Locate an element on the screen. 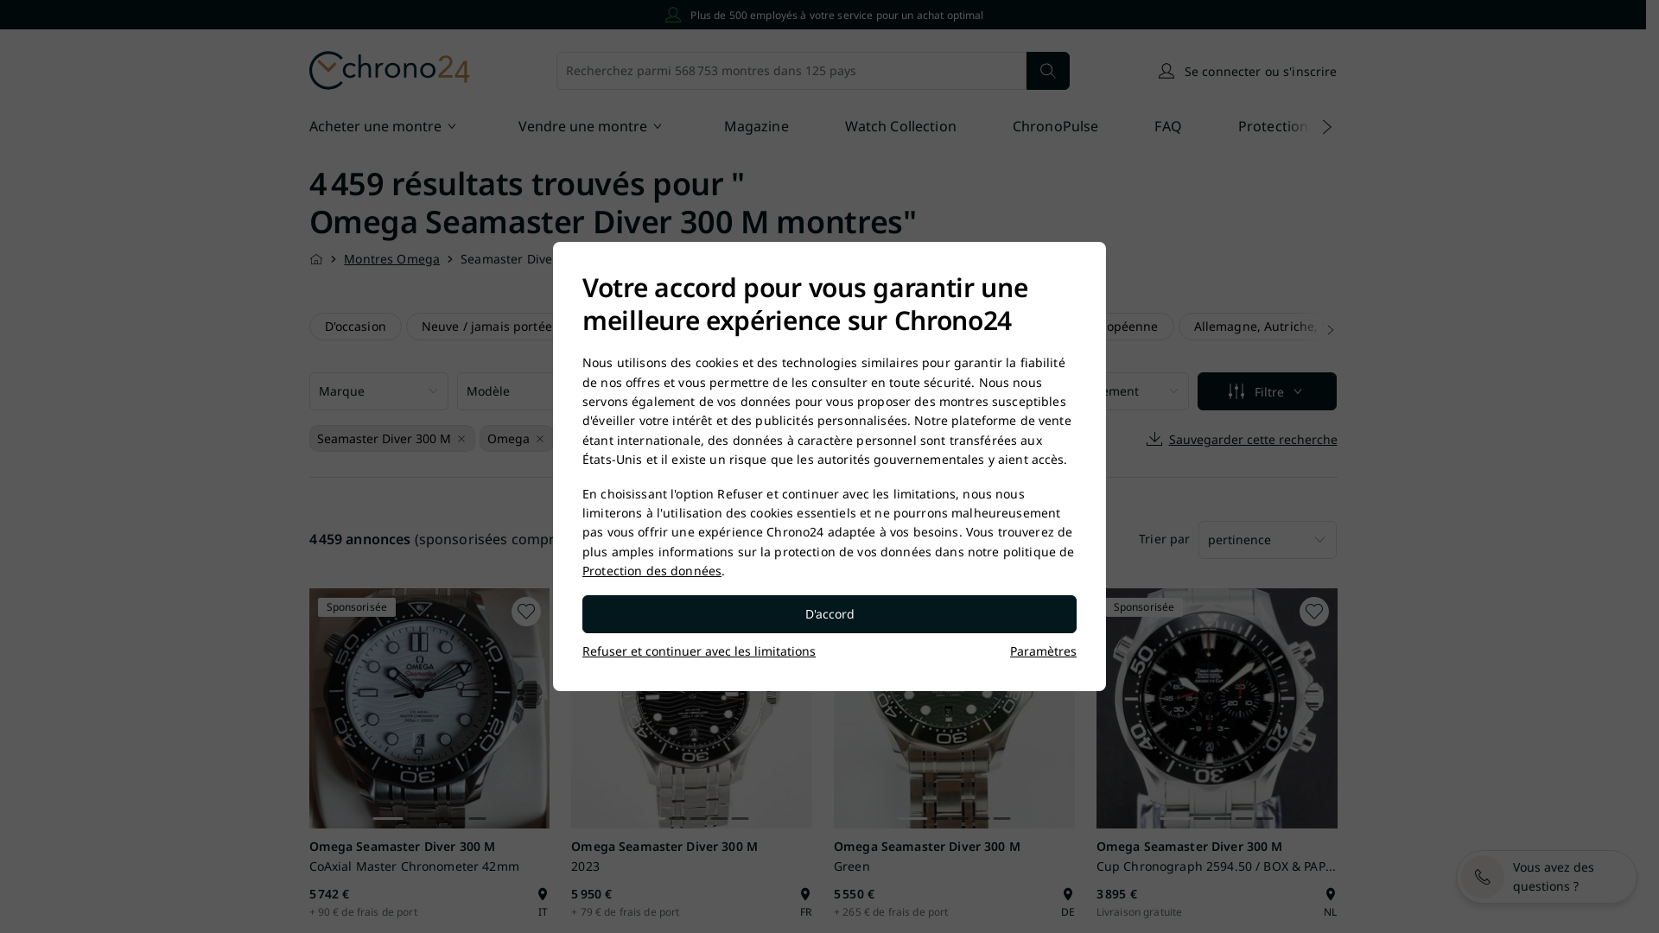 The height and width of the screenshot is (933, 1659). Marque is located at coordinates (378, 391).